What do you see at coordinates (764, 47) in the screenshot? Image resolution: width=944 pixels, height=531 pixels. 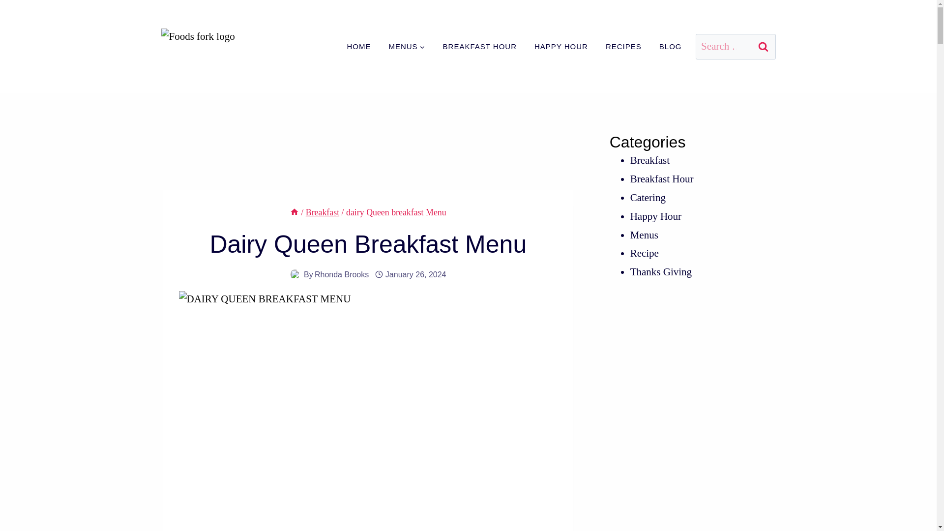 I see `Search` at bounding box center [764, 47].